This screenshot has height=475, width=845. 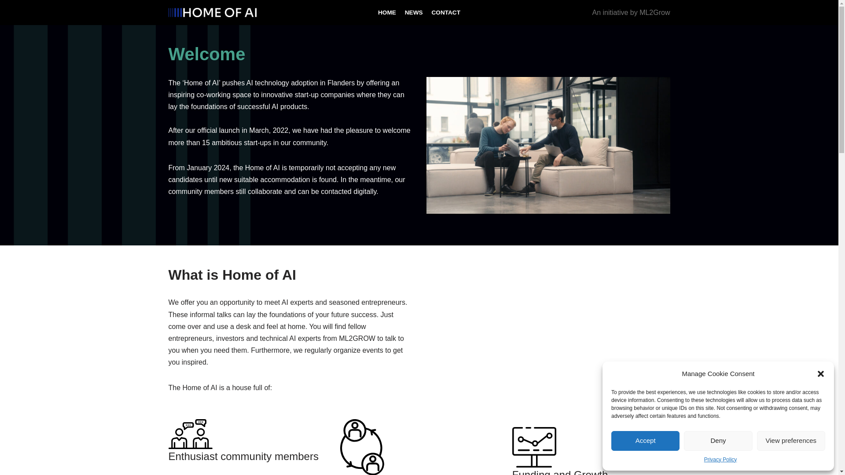 What do you see at coordinates (717, 441) in the screenshot?
I see `Deny` at bounding box center [717, 441].